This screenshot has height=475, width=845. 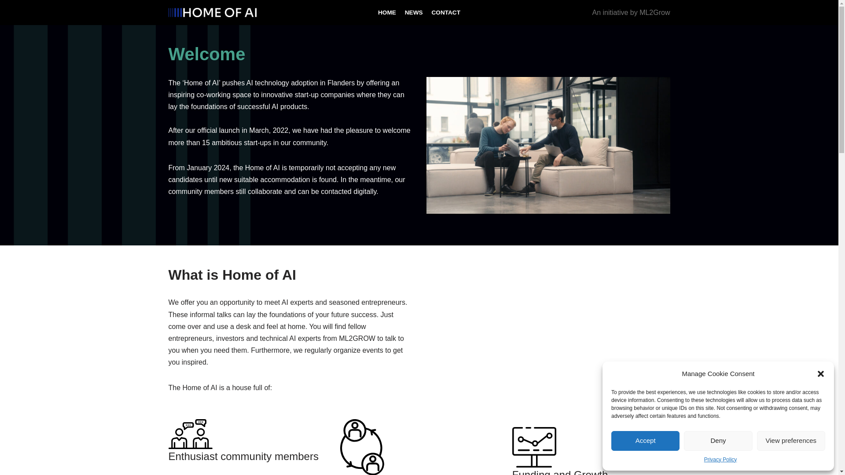 What do you see at coordinates (717, 441) in the screenshot?
I see `Deny` at bounding box center [717, 441].